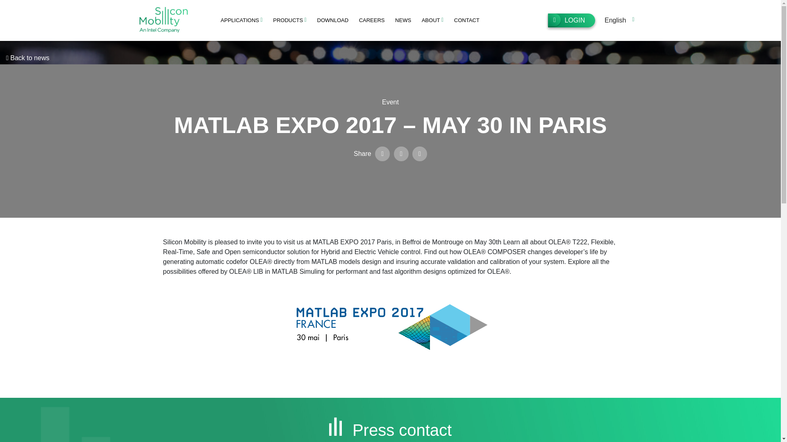 This screenshot has height=442, width=787. What do you see at coordinates (332, 20) in the screenshot?
I see `Download` at bounding box center [332, 20].